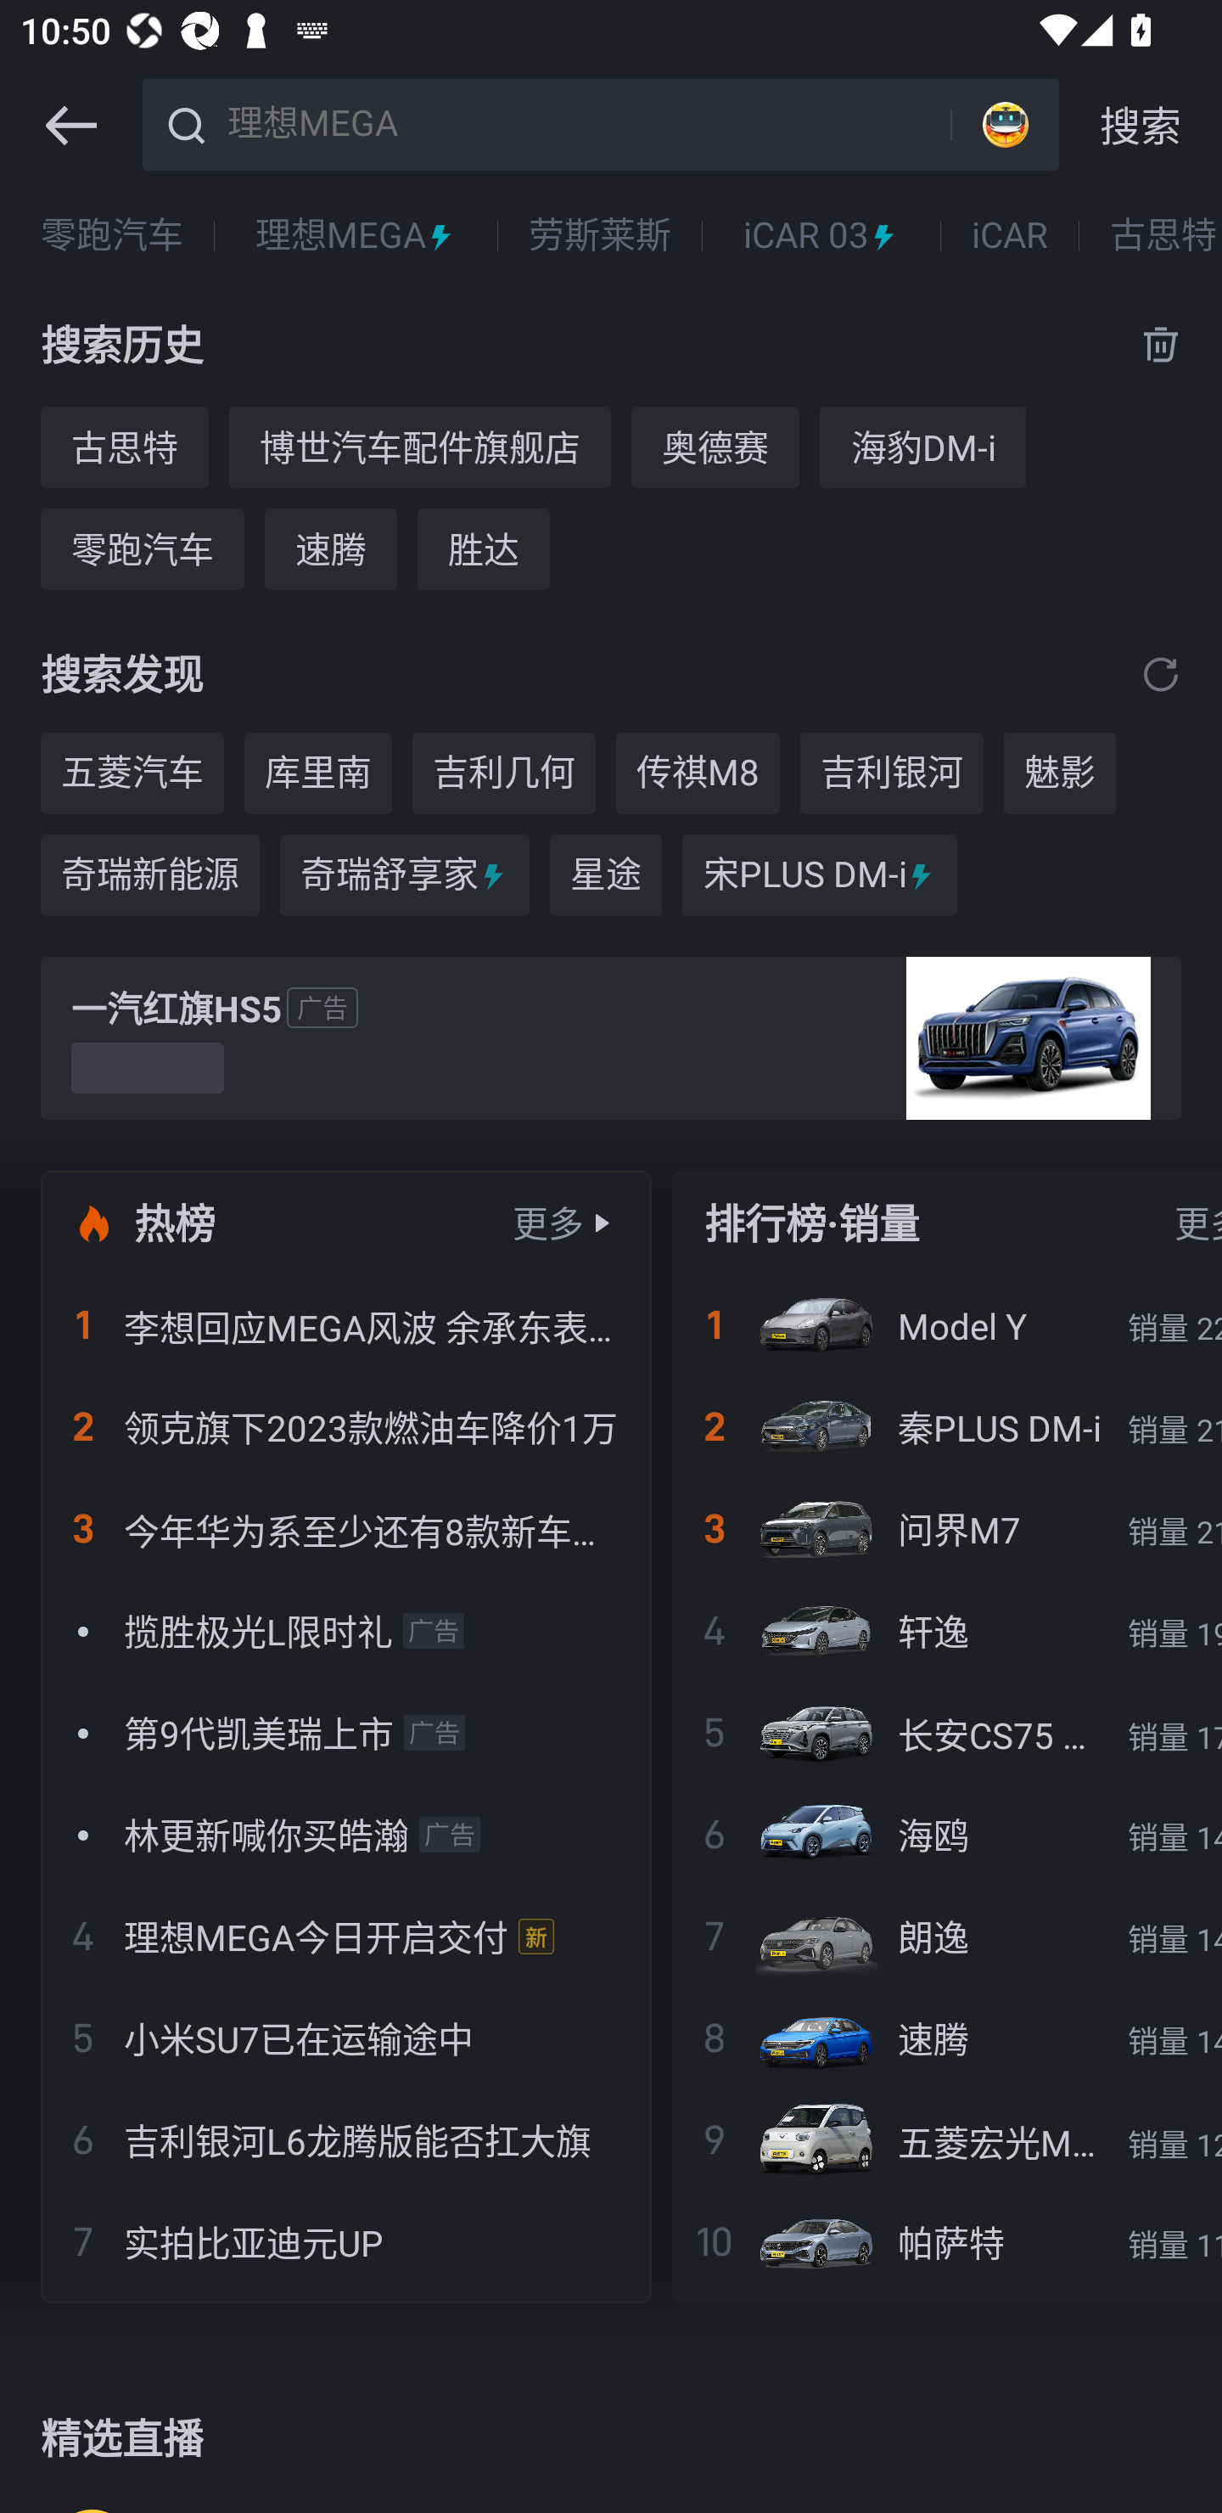  Describe the element at coordinates (947, 2241) in the screenshot. I see `帕萨特 销量 11641` at that location.